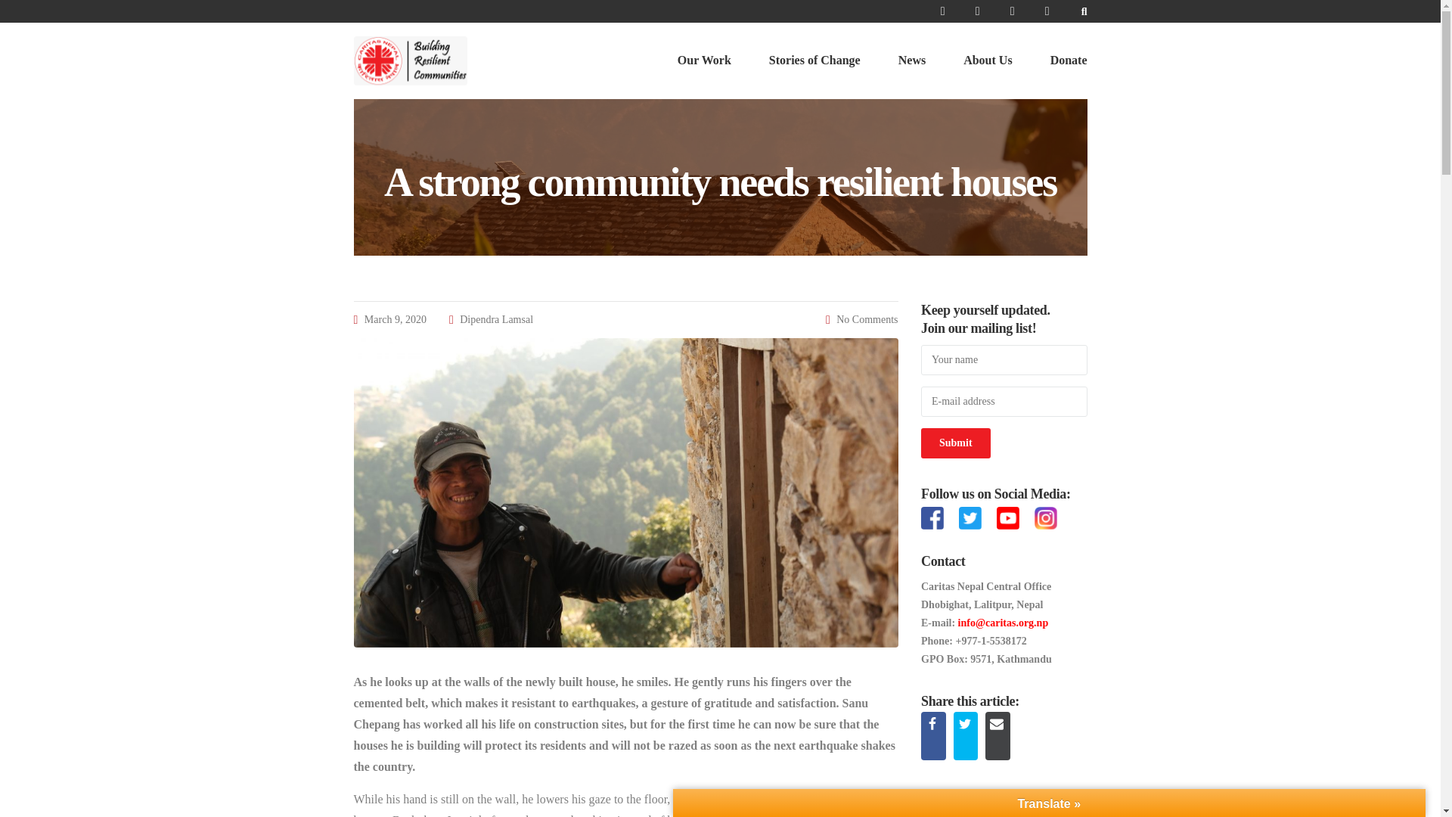  I want to click on Stories of Change, so click(815, 61).